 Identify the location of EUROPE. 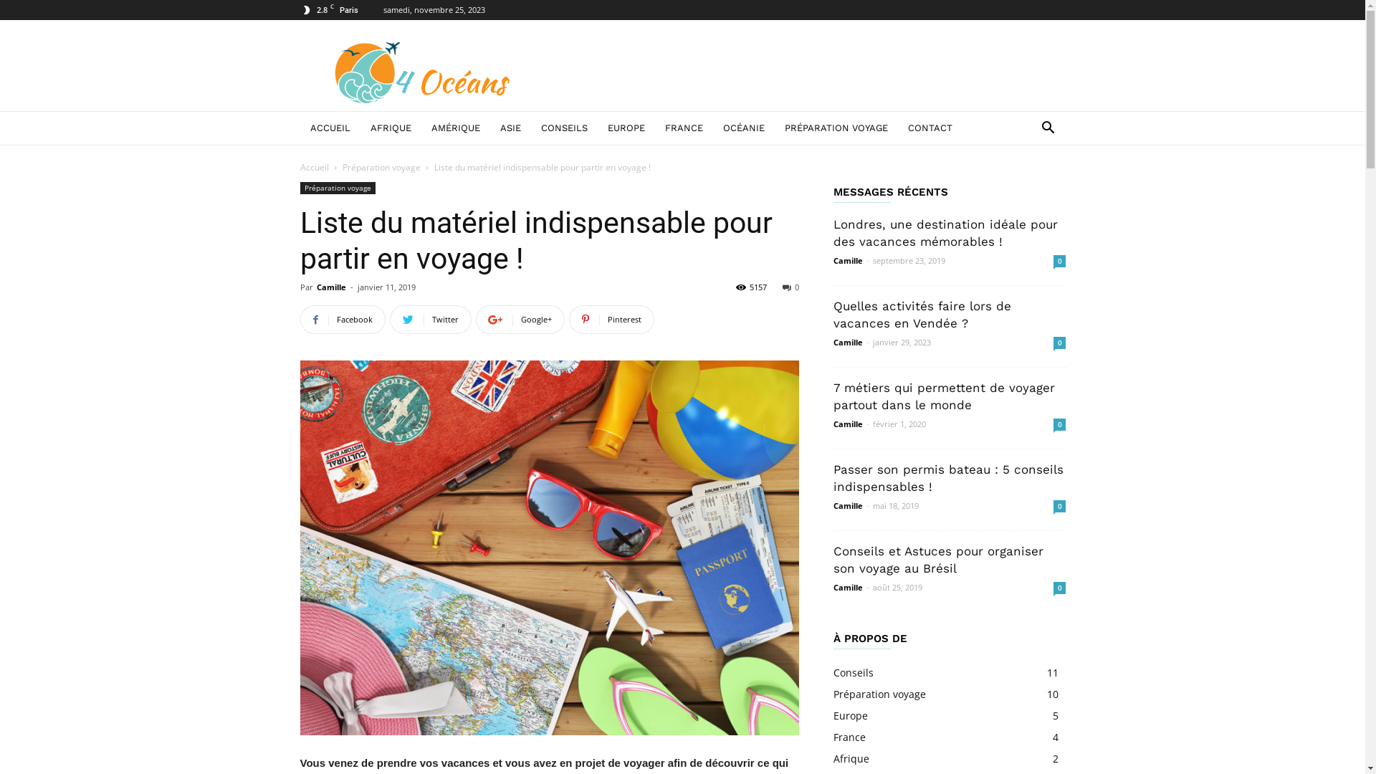
(626, 128).